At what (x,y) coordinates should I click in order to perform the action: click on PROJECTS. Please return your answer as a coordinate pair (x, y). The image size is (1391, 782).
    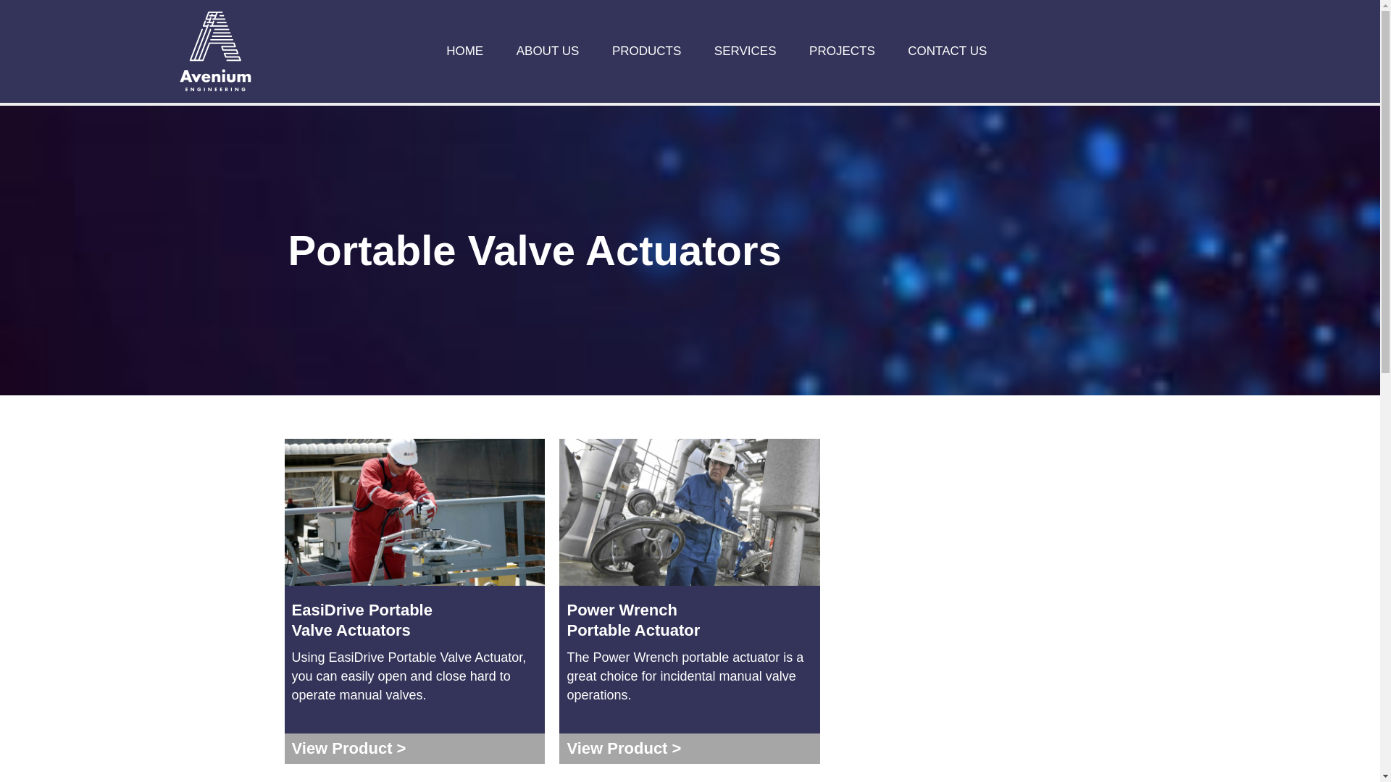
    Looking at the image, I should click on (842, 51).